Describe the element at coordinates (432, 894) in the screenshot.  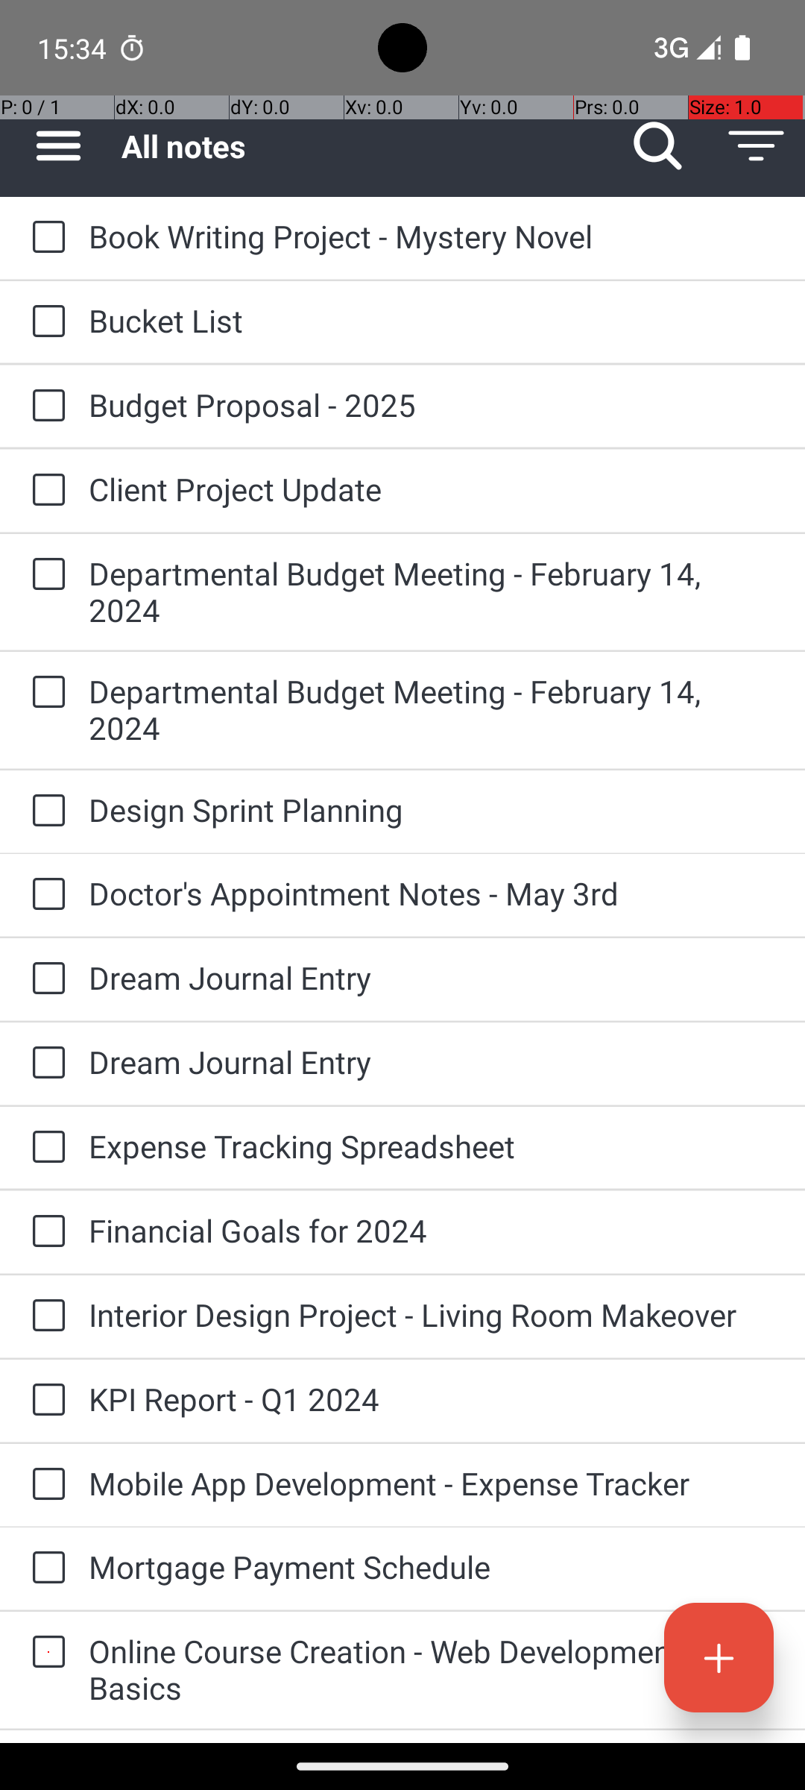
I see `Doctor's Appointment Notes - May 3rd` at that location.